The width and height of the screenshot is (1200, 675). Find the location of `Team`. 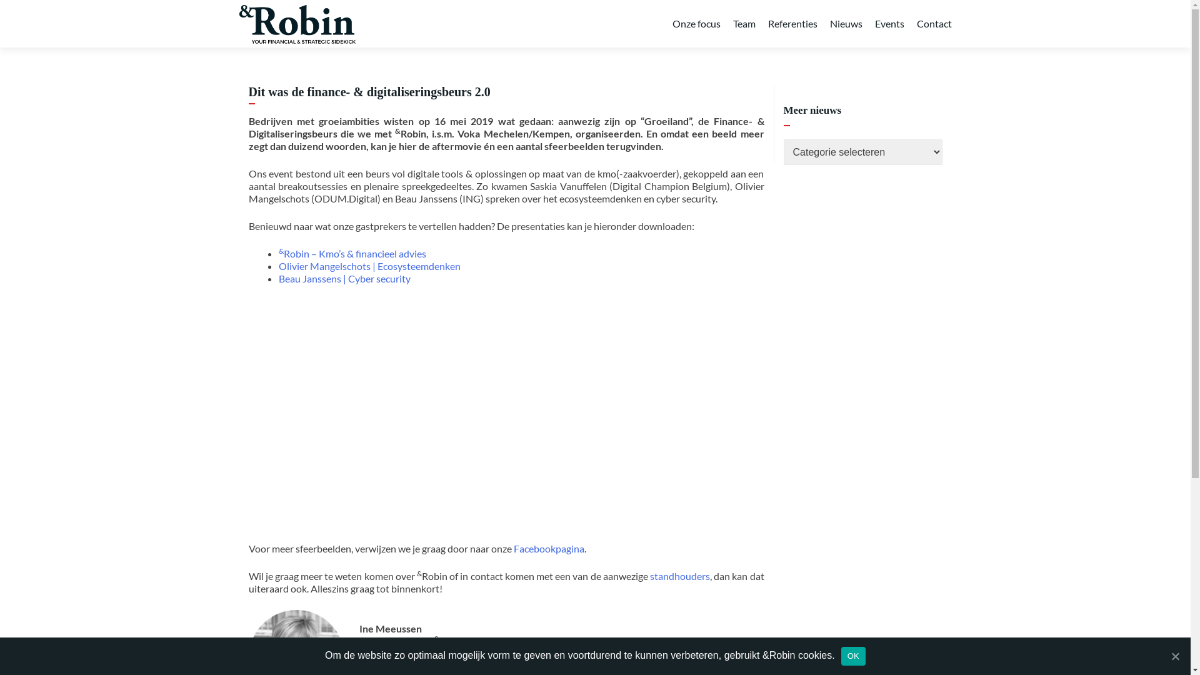

Team is located at coordinates (744, 24).